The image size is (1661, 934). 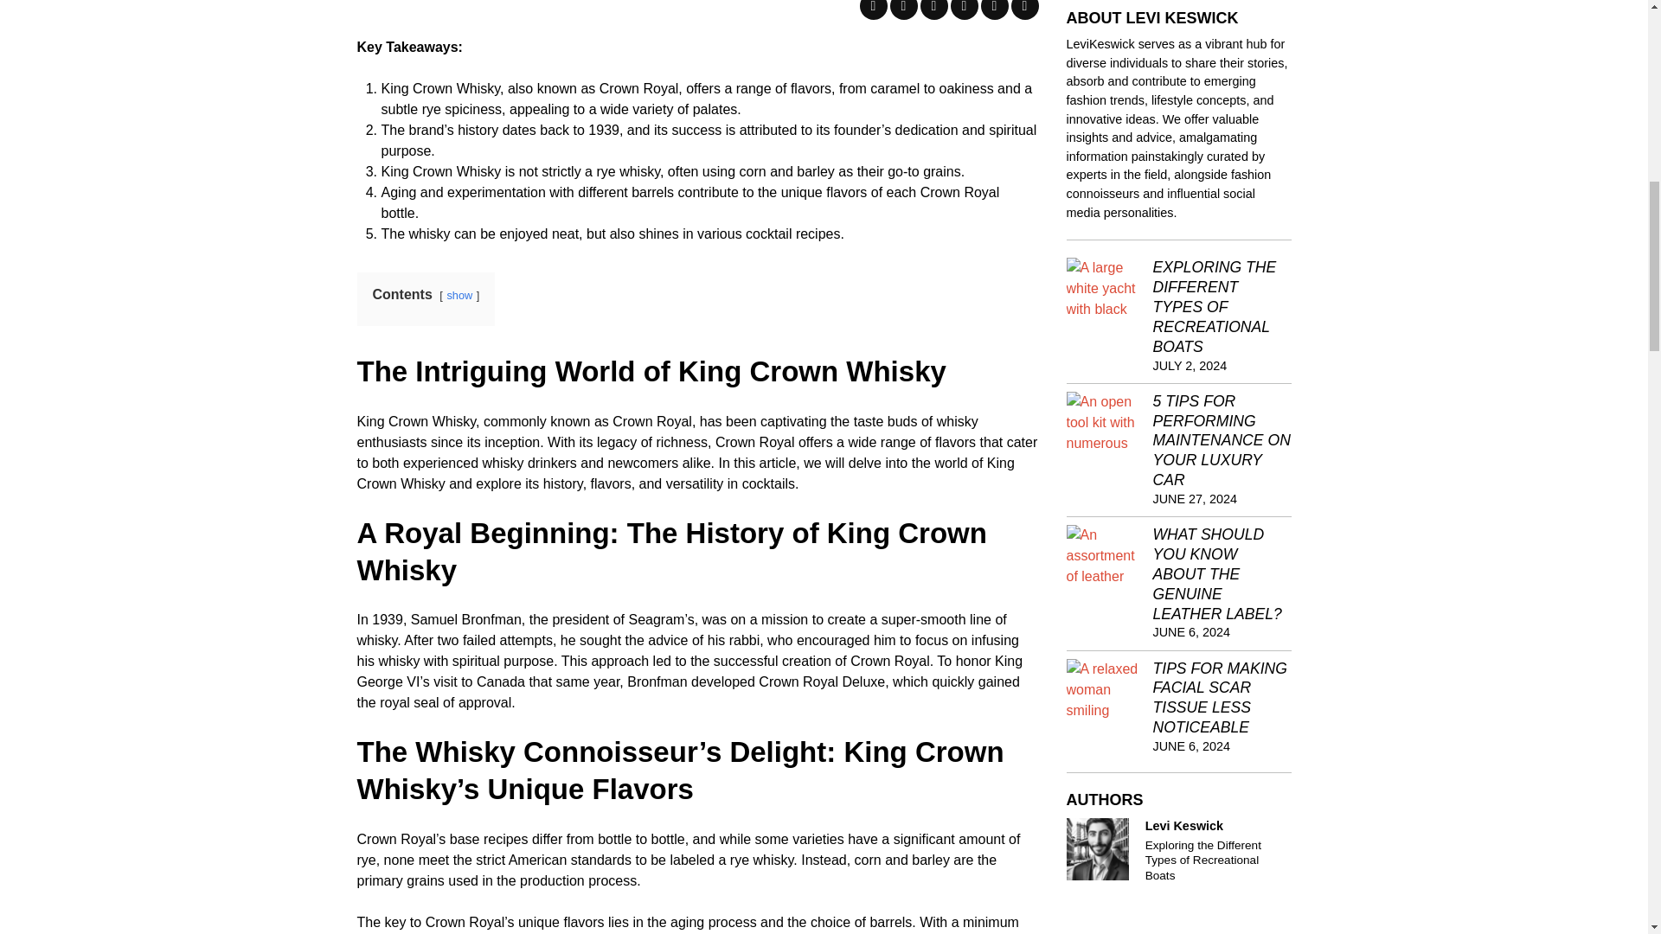 I want to click on 02 Jul, 2024 19:54:07, so click(x=1190, y=365).